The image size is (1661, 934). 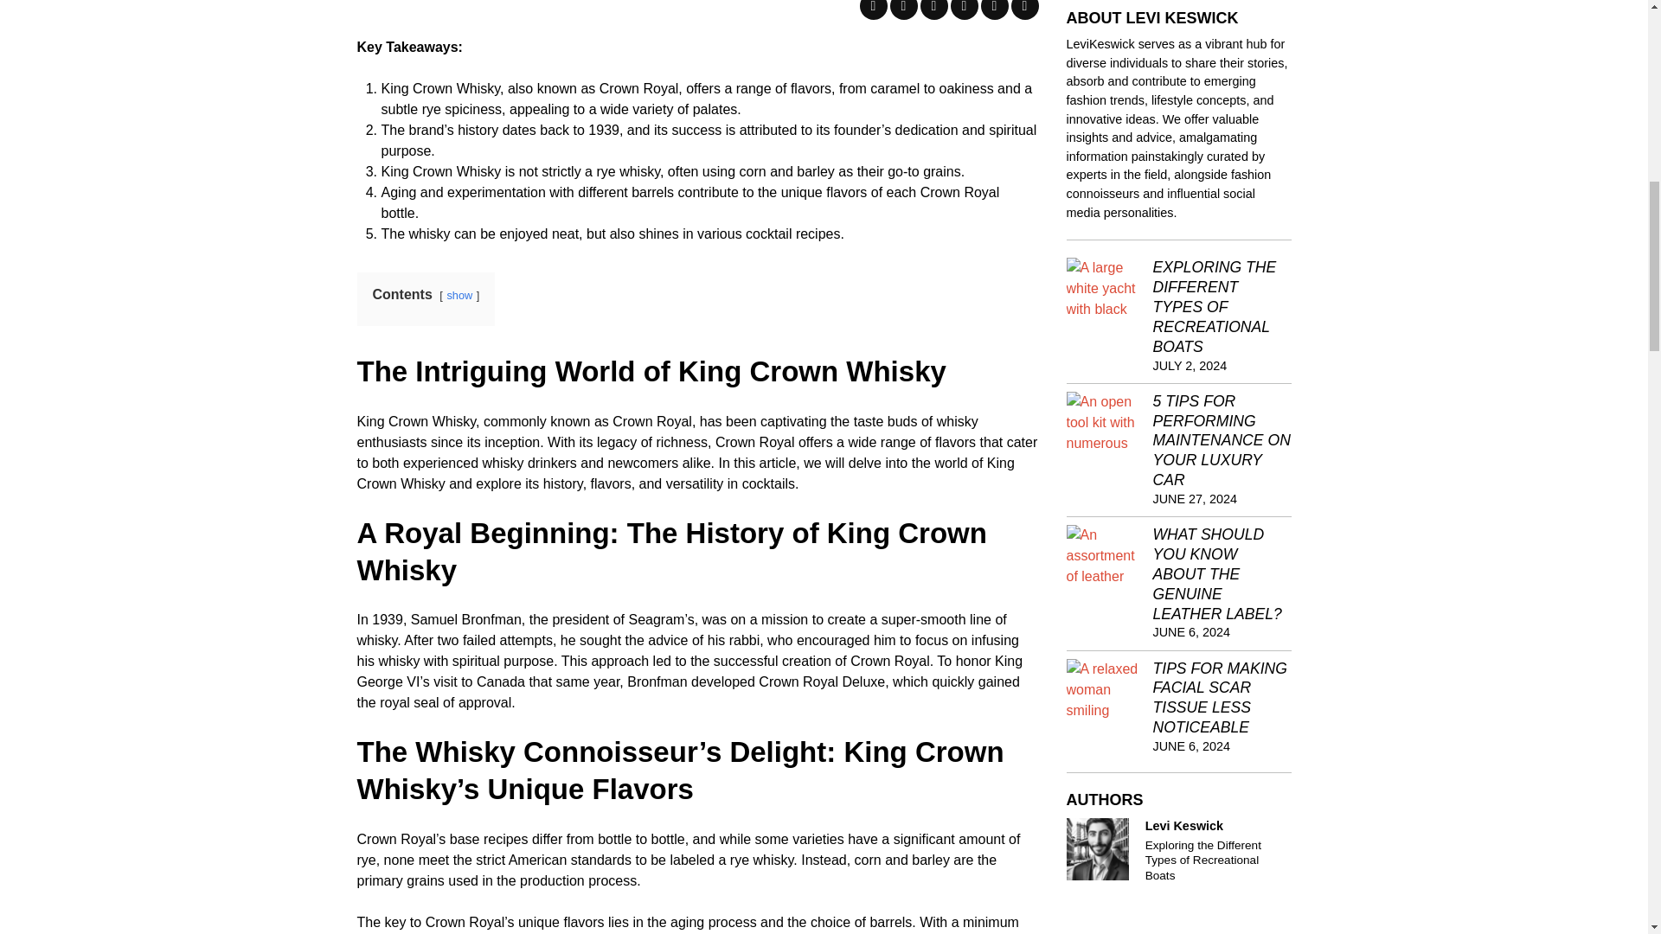 I want to click on 02 Jul, 2024 19:54:07, so click(x=1190, y=365).